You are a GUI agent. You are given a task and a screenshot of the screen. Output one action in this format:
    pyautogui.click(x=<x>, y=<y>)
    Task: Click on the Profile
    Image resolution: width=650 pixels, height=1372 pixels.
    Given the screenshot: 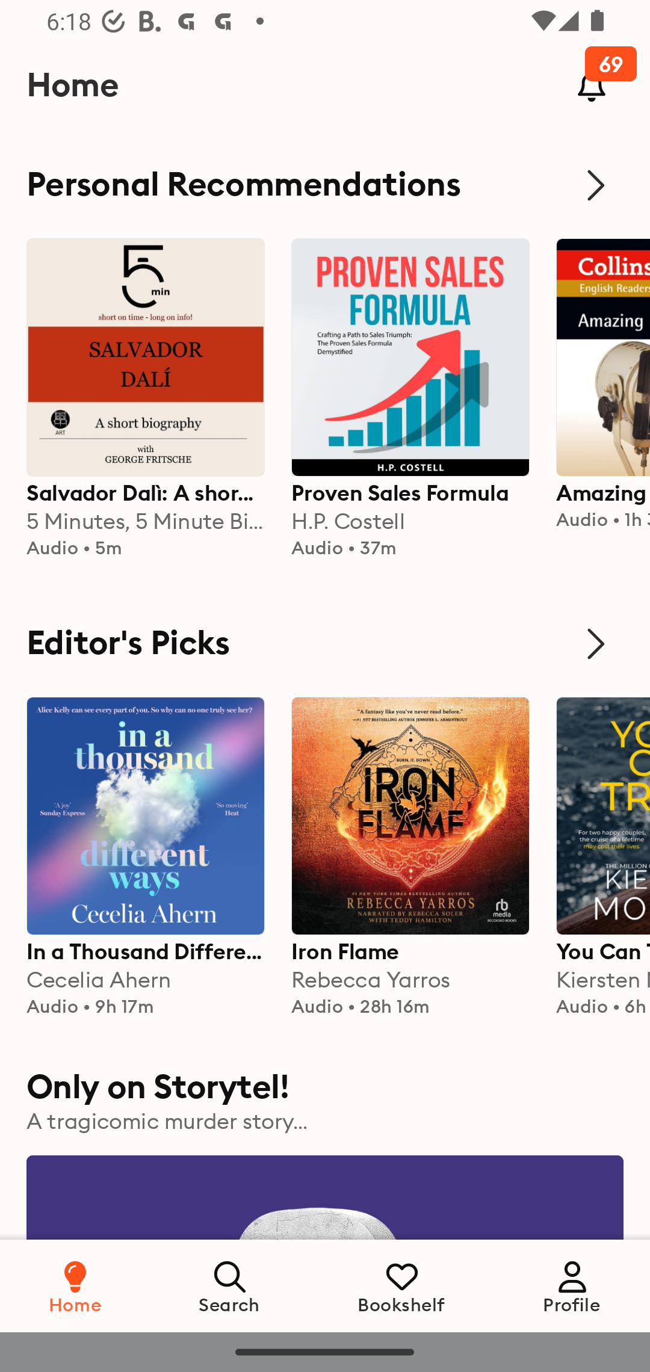 What is the action you would take?
    pyautogui.click(x=572, y=1285)
    